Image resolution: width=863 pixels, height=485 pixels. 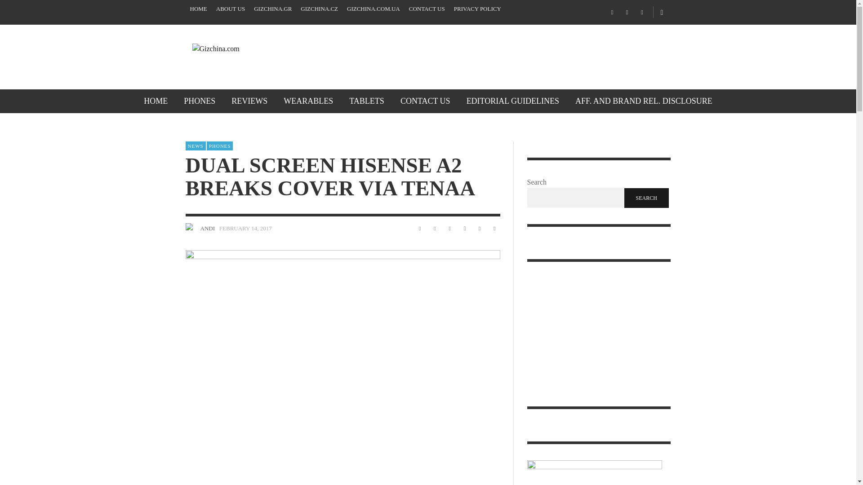 I want to click on GIZCHINA.GR, so click(x=272, y=9).